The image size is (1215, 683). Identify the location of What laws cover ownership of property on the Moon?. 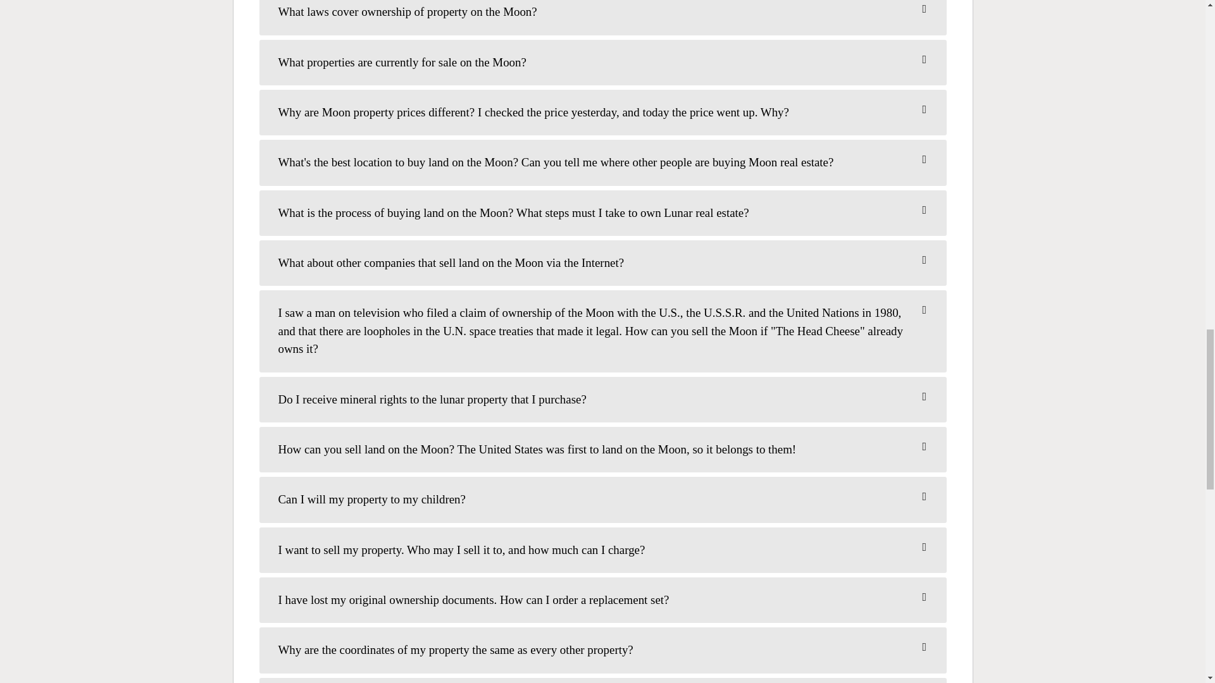
(602, 14).